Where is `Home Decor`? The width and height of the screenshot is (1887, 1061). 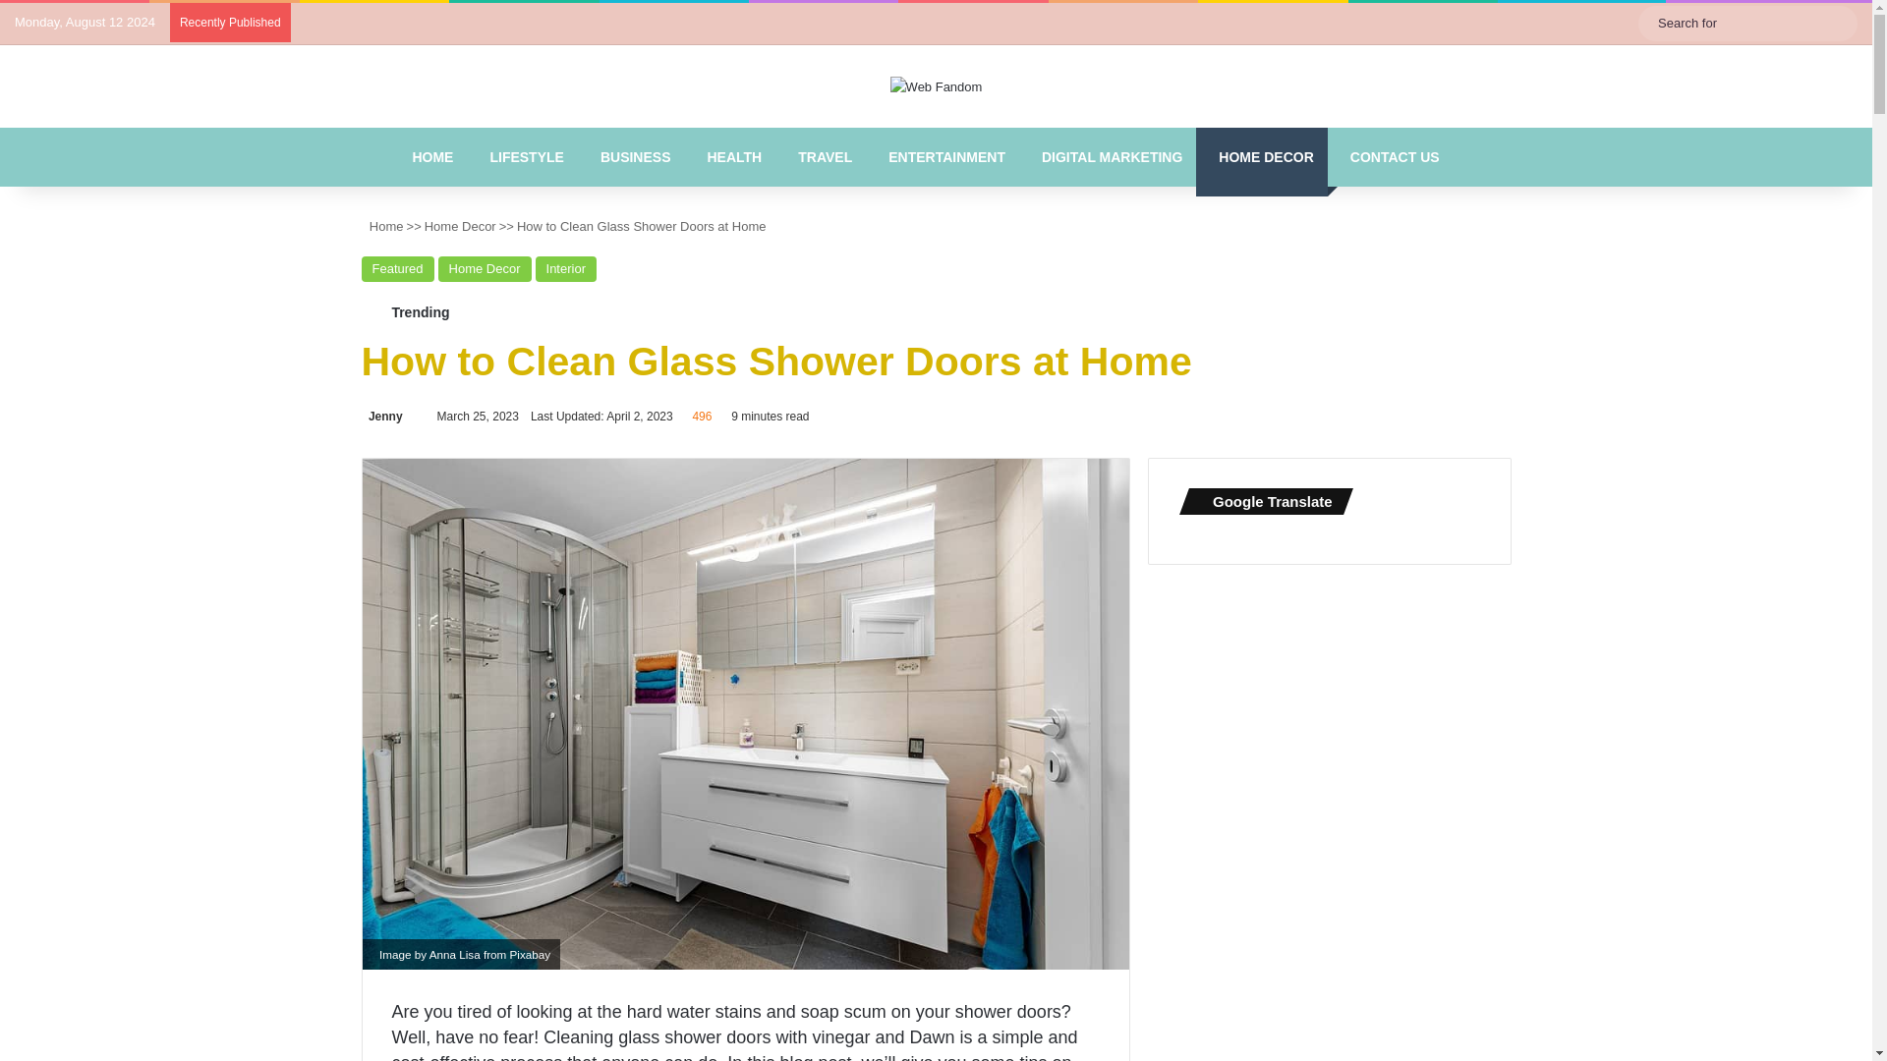 Home Decor is located at coordinates (485, 269).